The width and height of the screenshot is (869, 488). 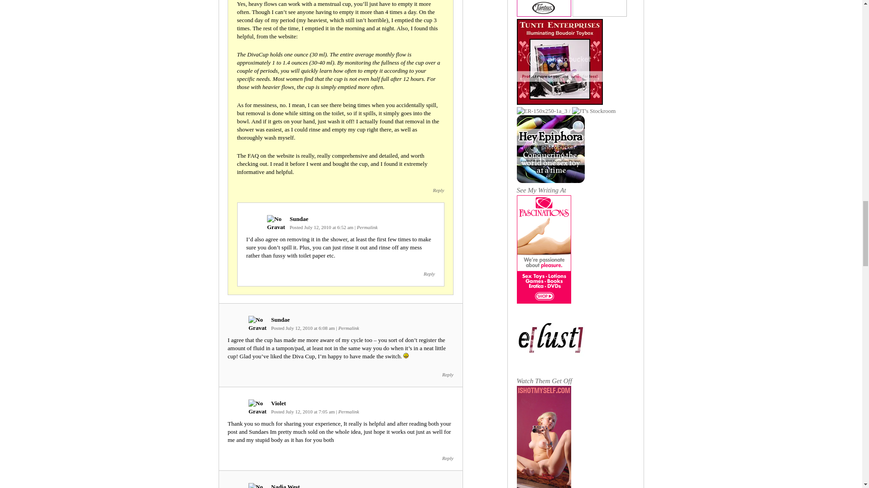 I want to click on Permalink, so click(x=349, y=411).